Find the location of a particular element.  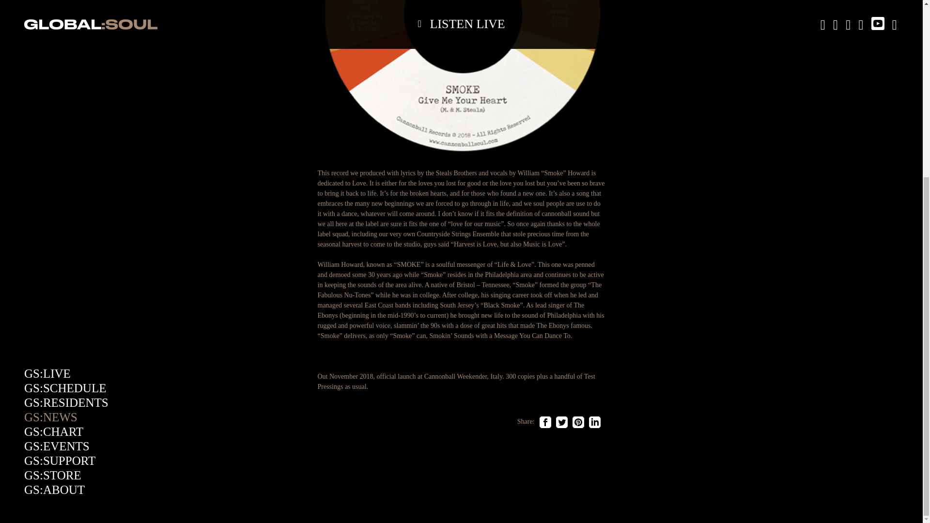

GS:CHART is located at coordinates (53, 169).